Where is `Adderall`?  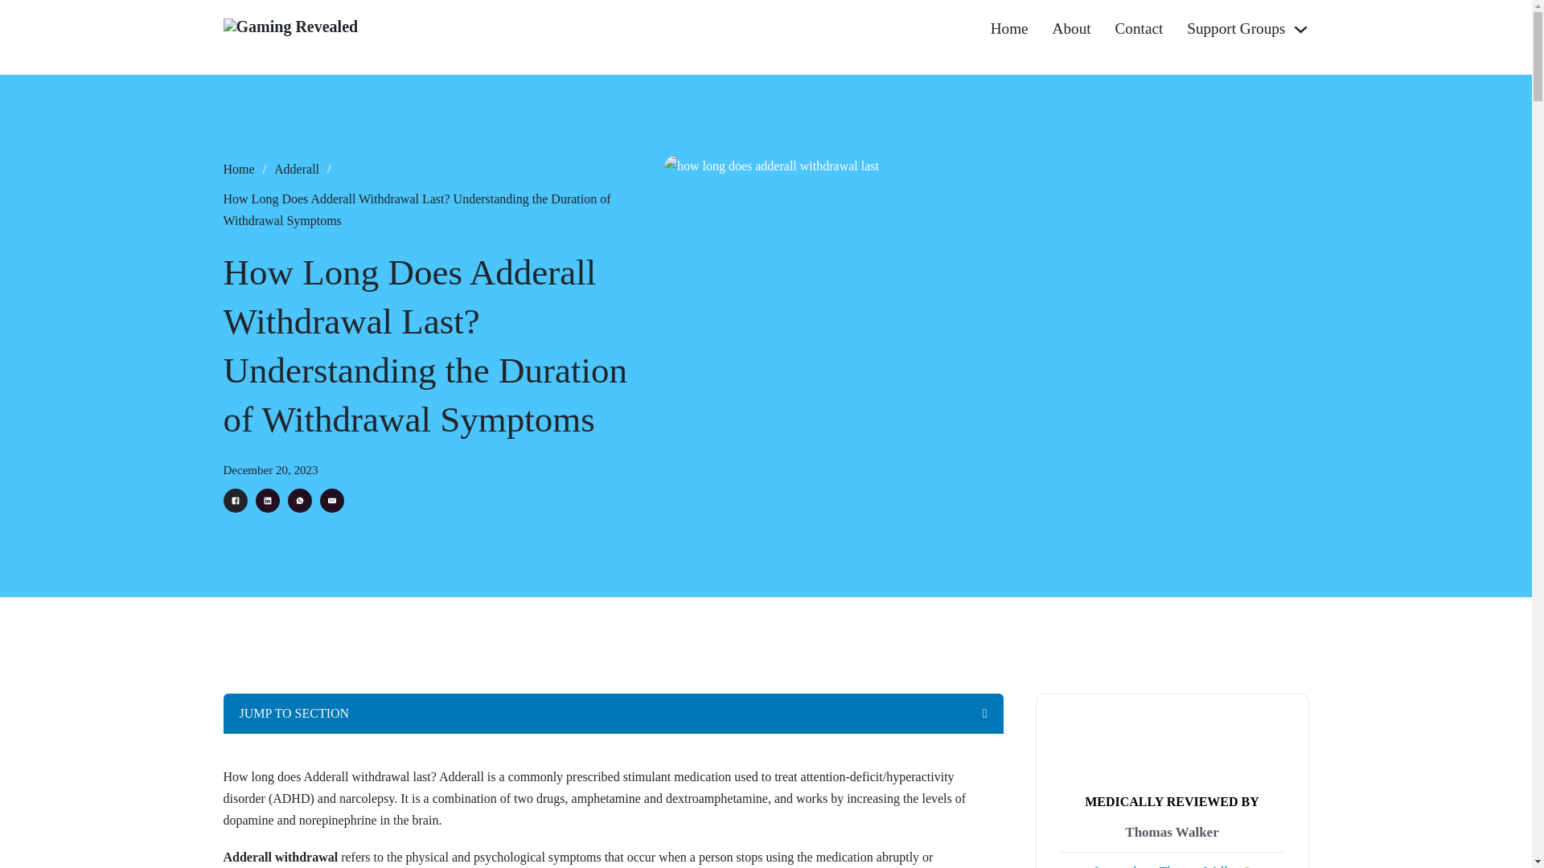 Adderall is located at coordinates (297, 169).